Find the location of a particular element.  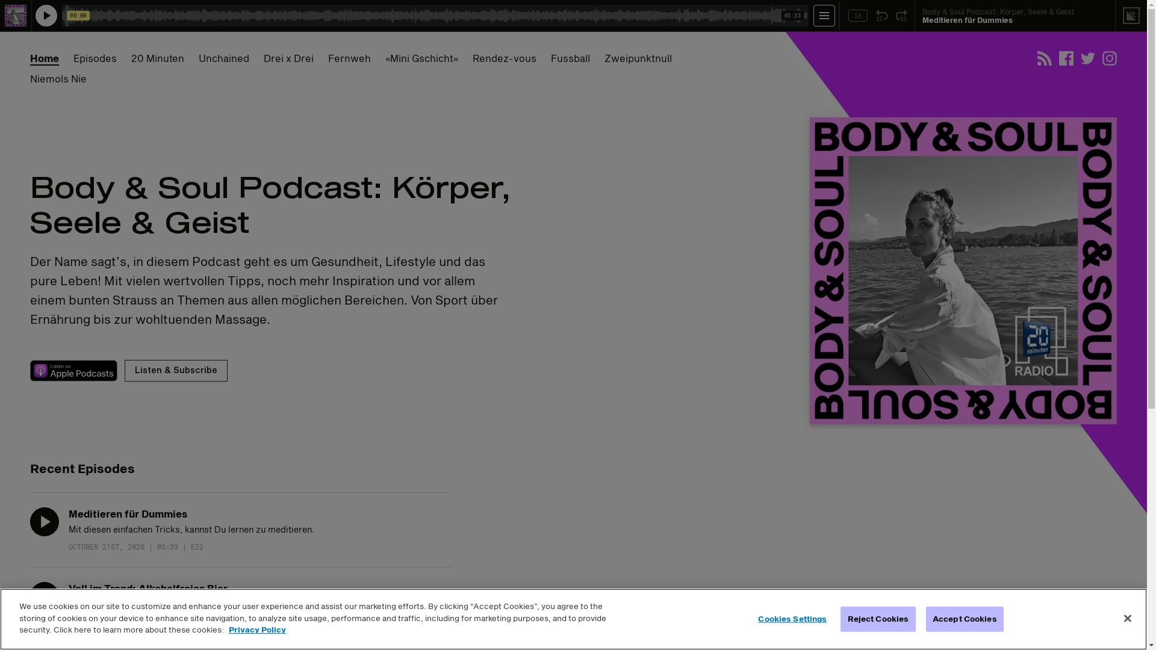

Voll im Trend: Alkoholfreies Bier is located at coordinates (148, 589).